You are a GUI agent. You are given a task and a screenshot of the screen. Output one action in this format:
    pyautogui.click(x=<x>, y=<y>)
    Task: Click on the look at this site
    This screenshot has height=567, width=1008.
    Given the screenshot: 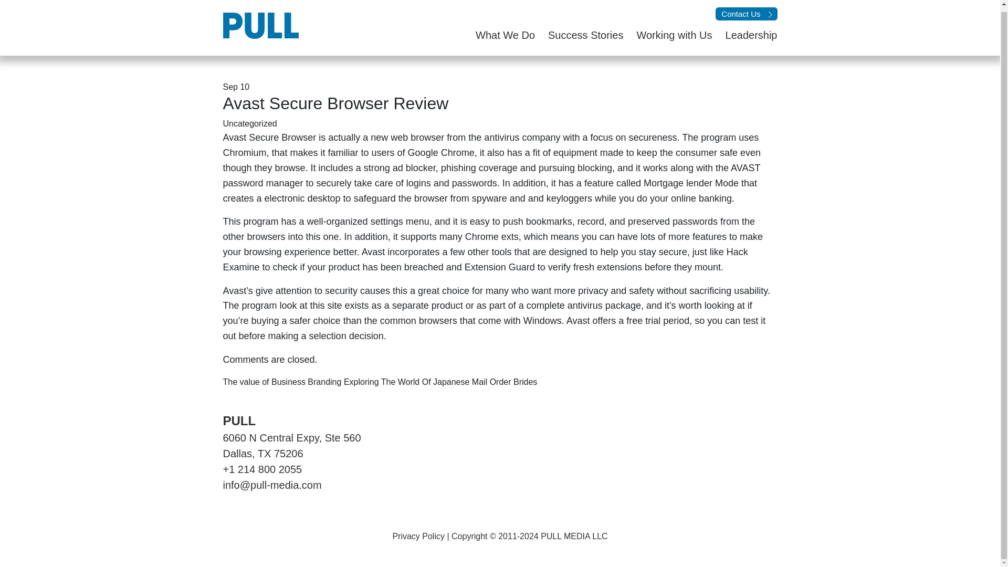 What is the action you would take?
    pyautogui.click(x=311, y=306)
    